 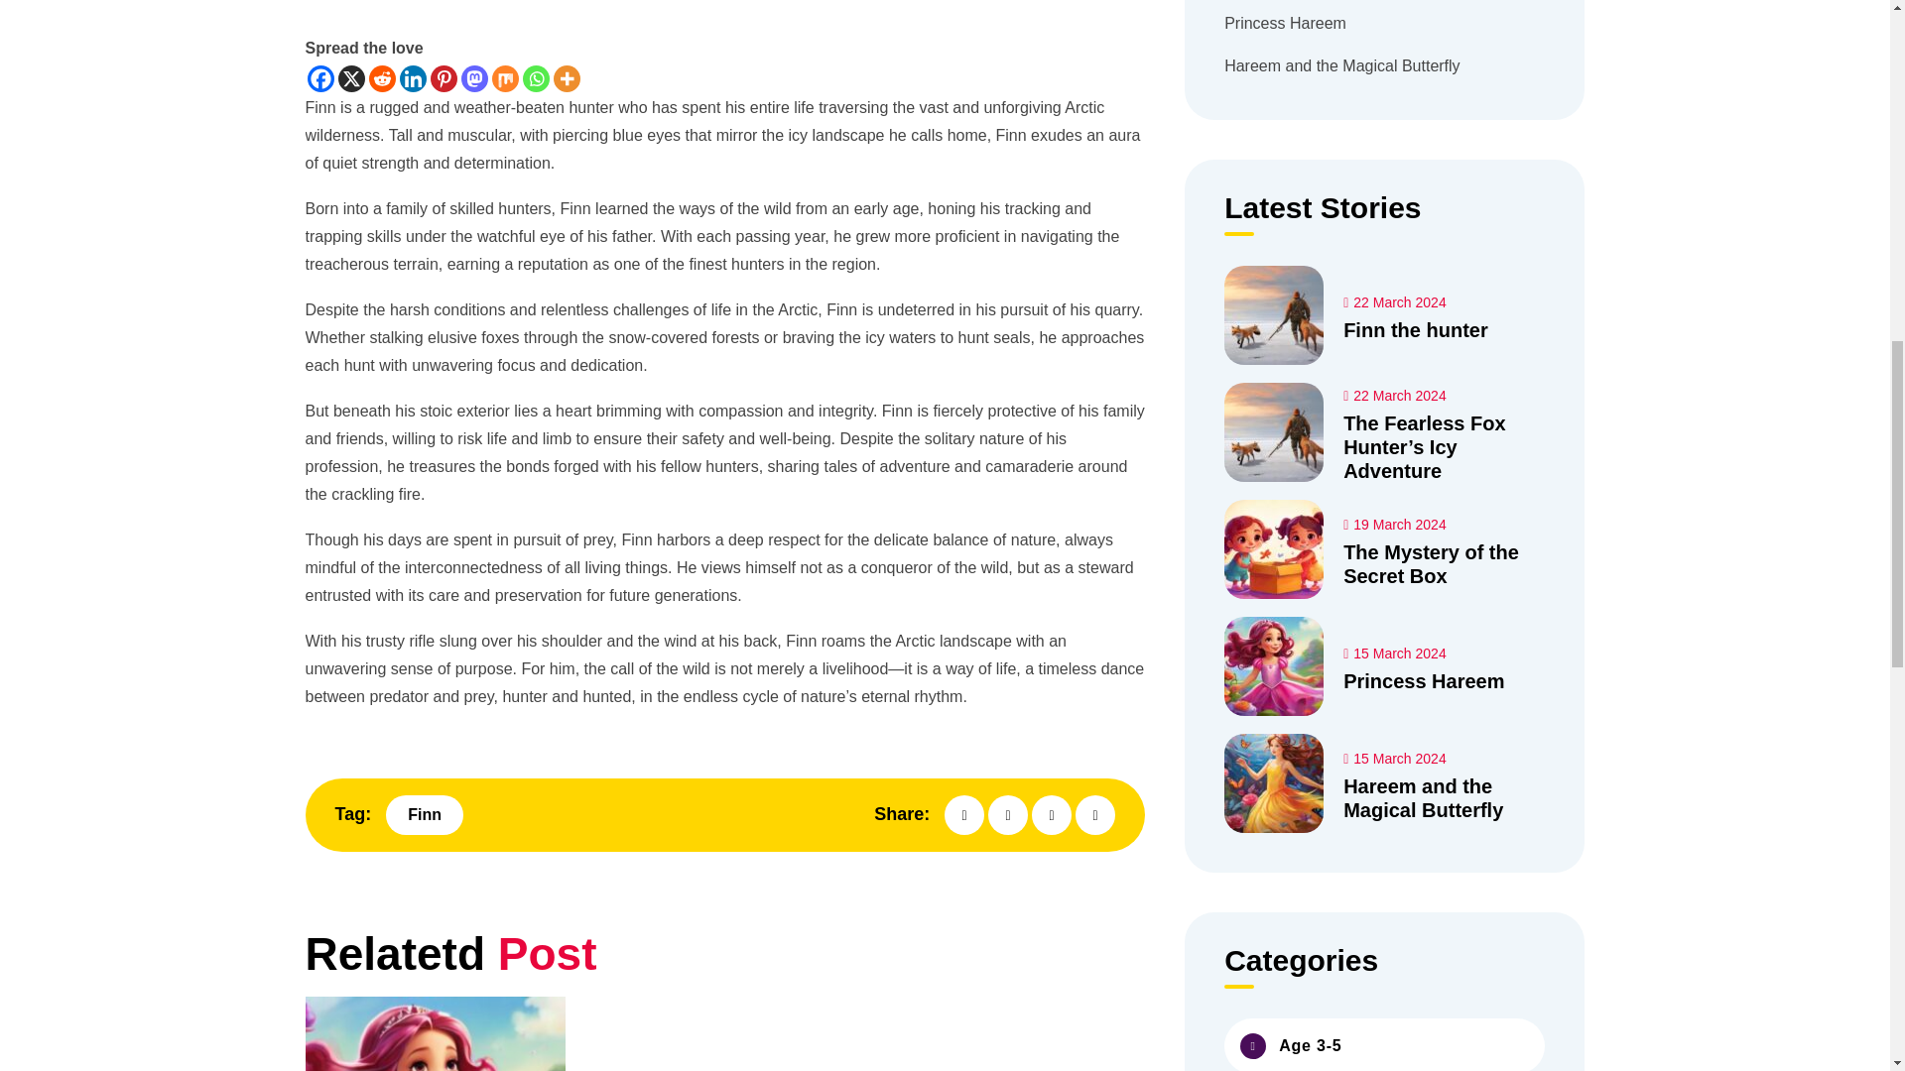 I want to click on Mastodon, so click(x=474, y=77).